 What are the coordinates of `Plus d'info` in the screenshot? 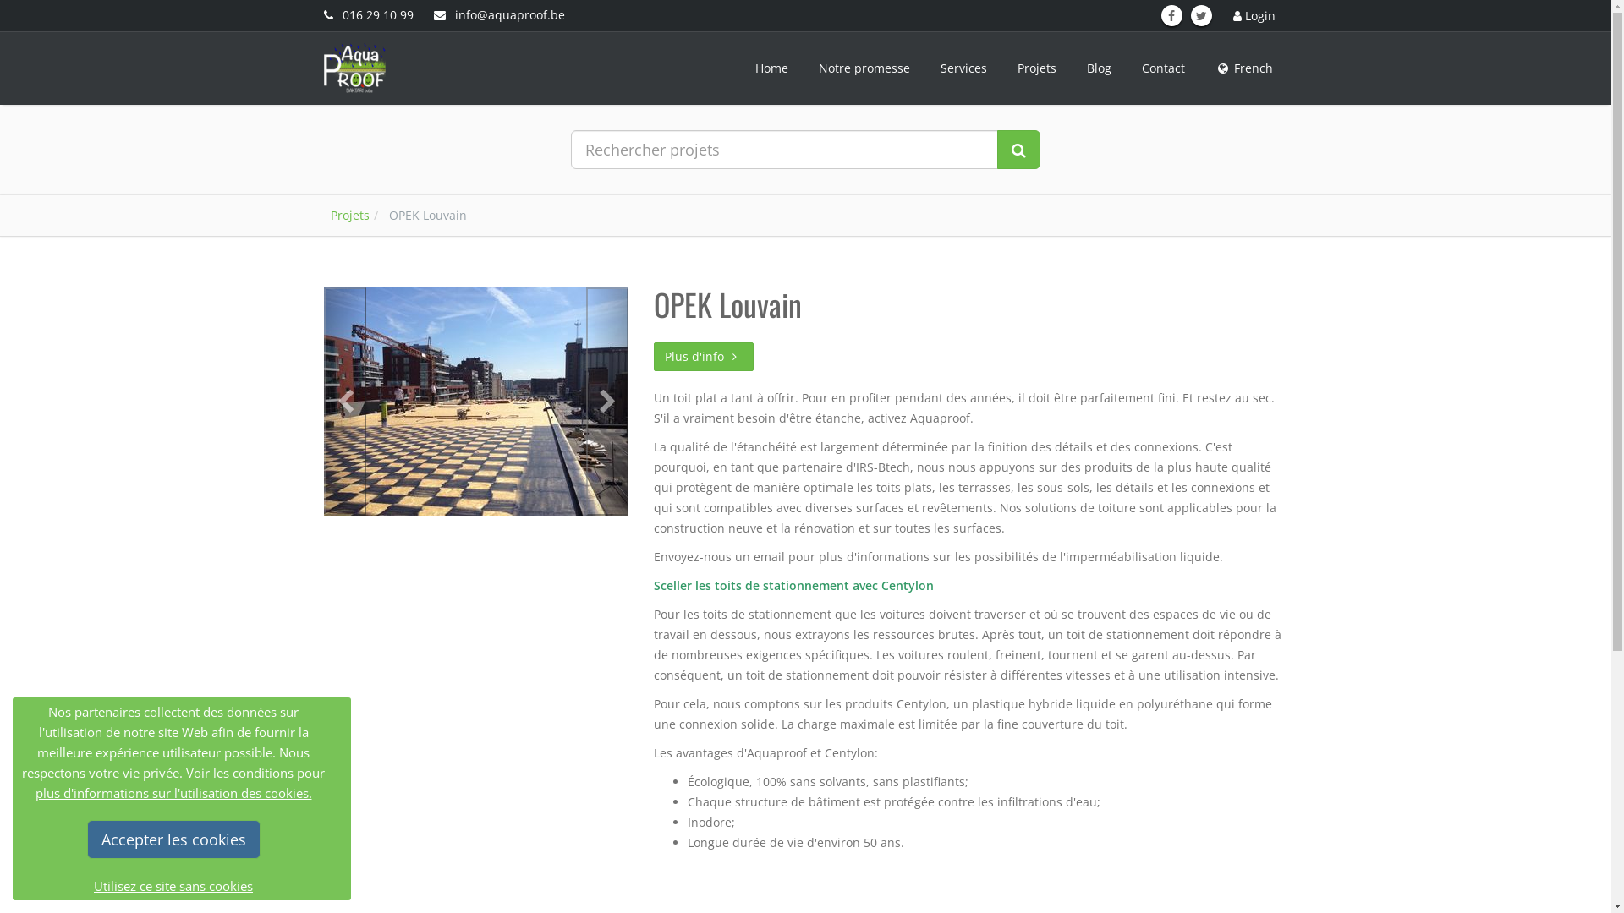 It's located at (703, 357).